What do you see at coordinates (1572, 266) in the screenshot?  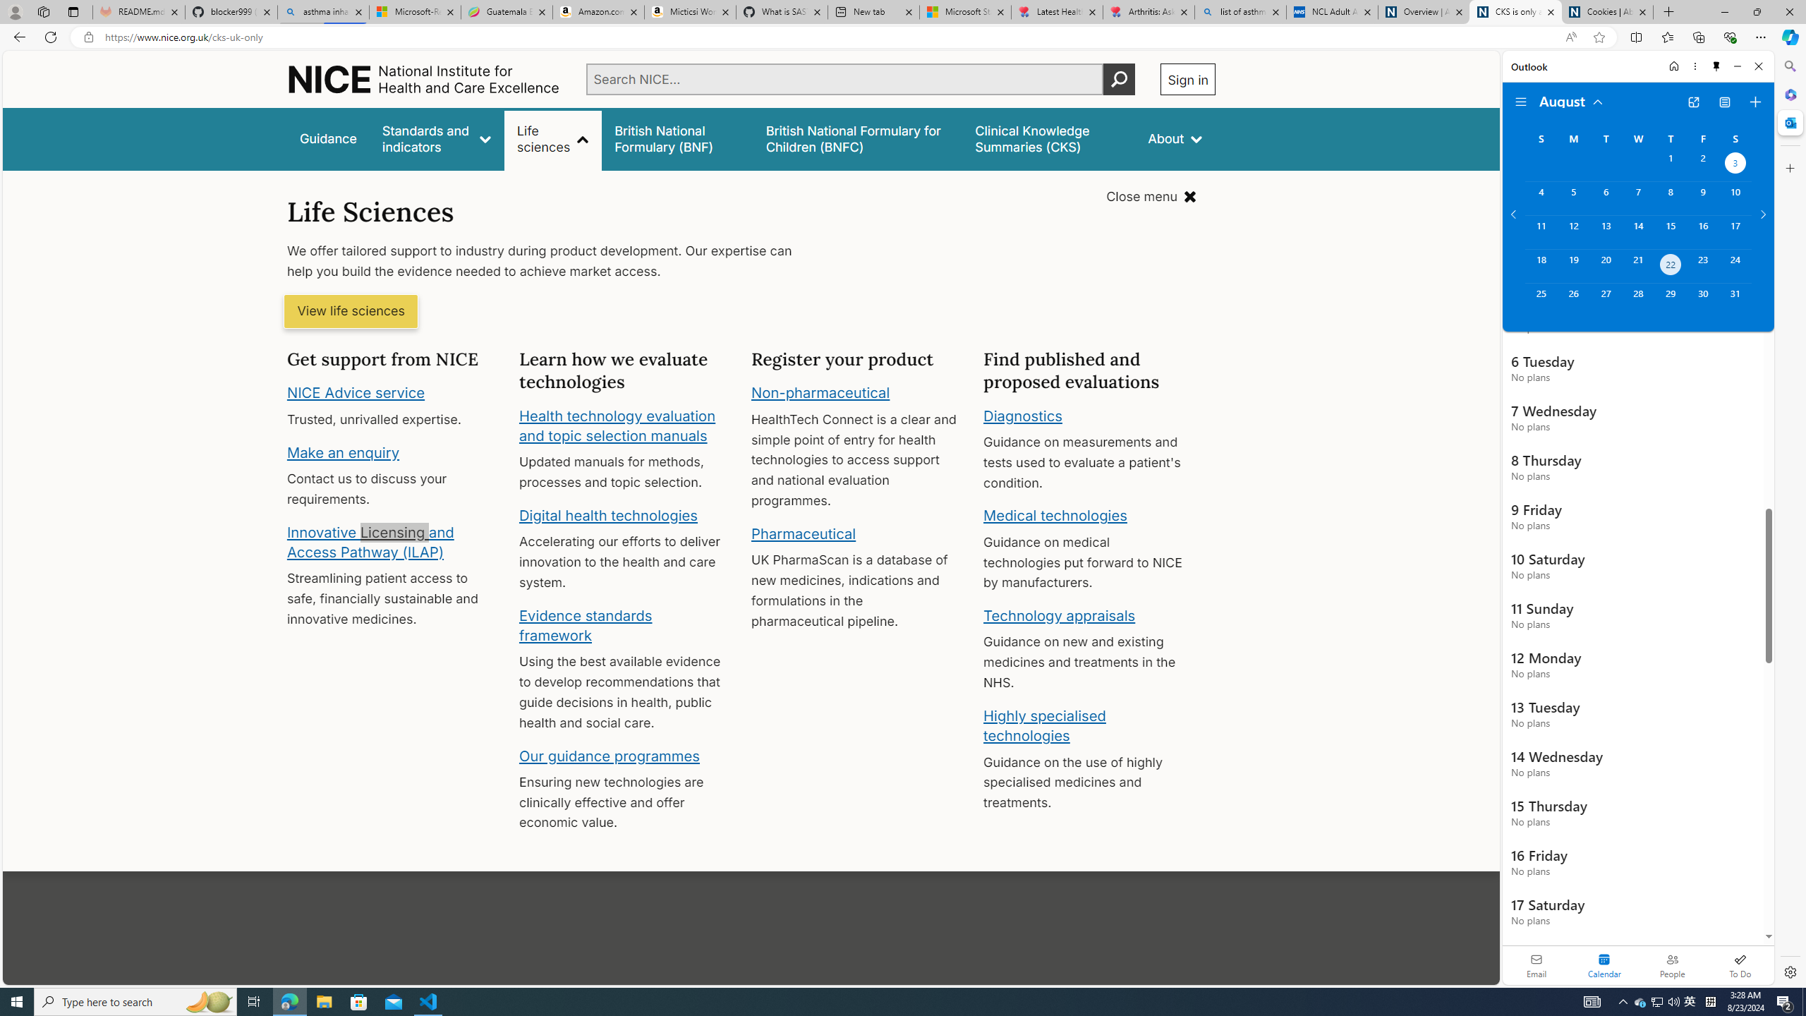 I see `Monday, August 19, 2024. ` at bounding box center [1572, 266].